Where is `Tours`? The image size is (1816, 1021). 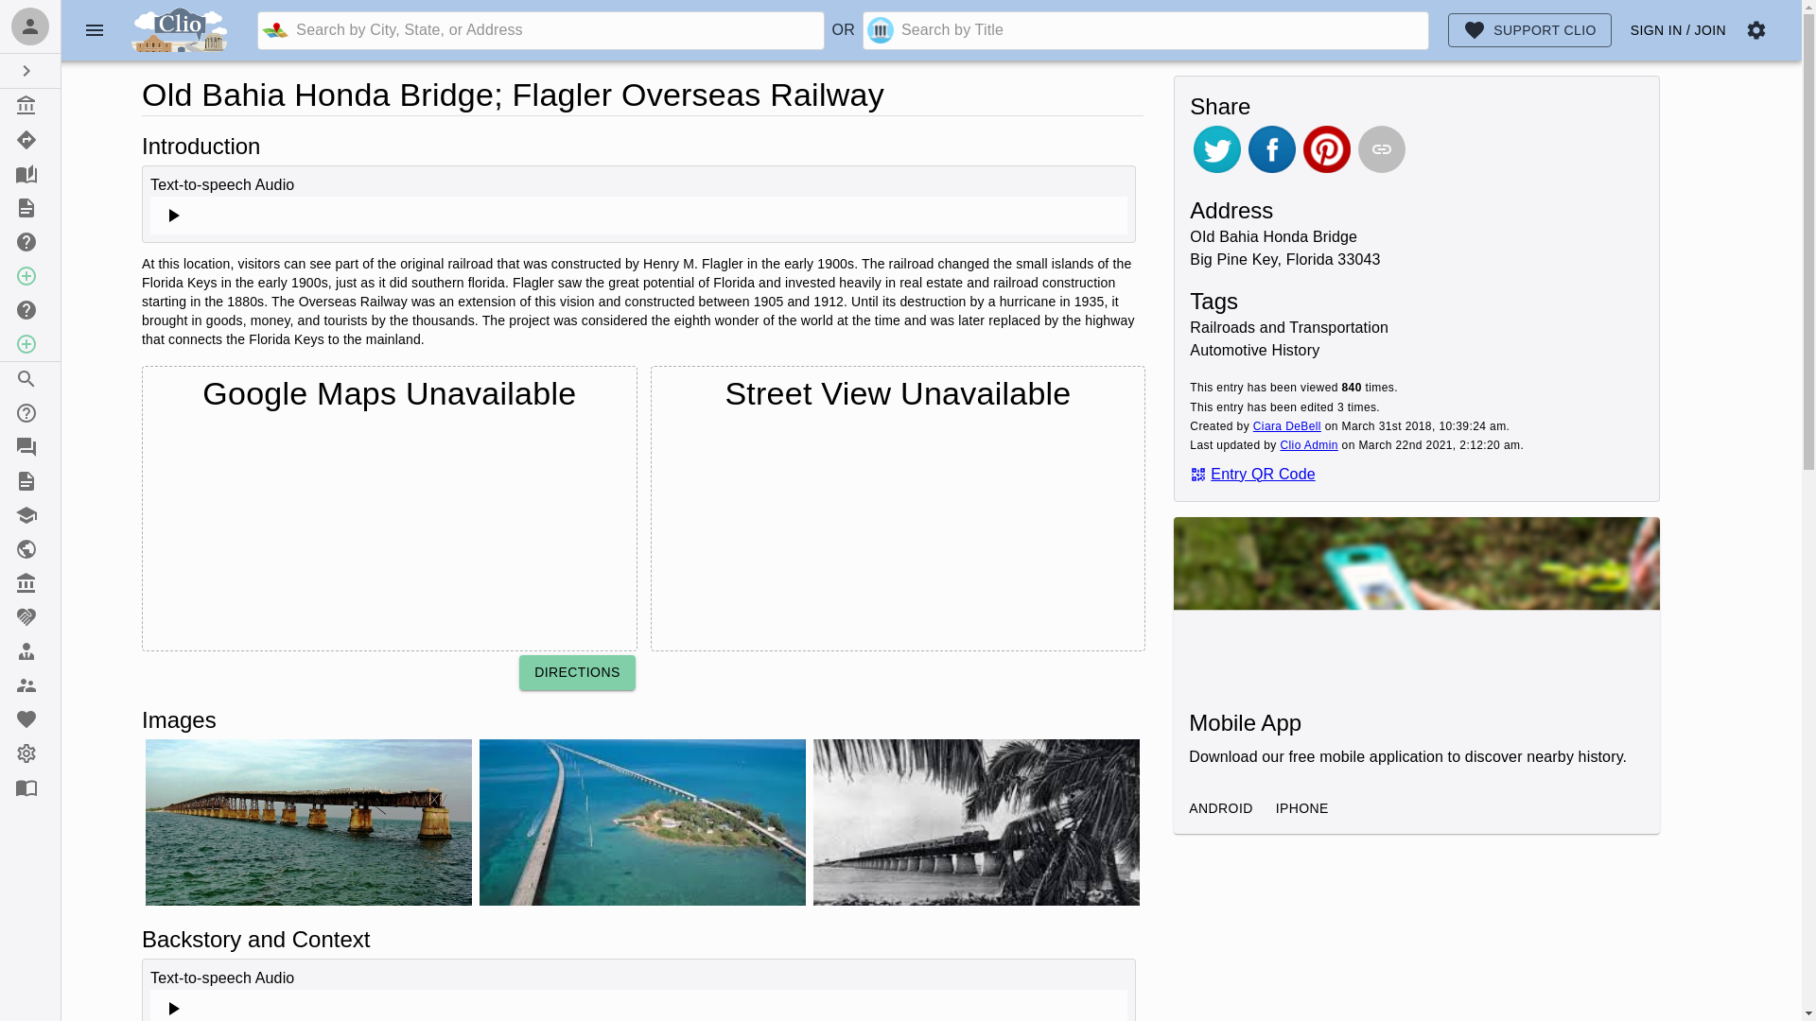
Tours is located at coordinates (30, 140).